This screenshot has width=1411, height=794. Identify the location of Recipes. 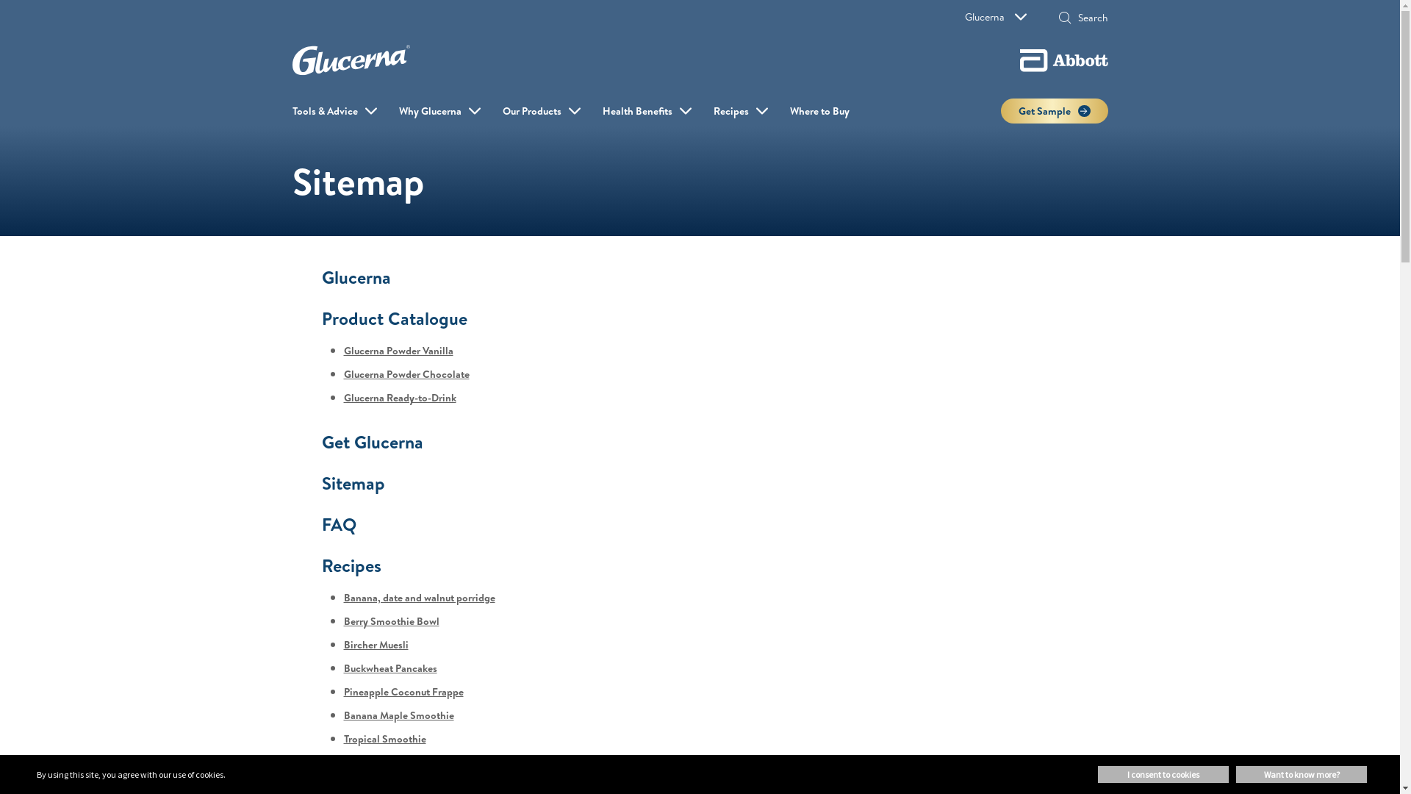
(730, 111).